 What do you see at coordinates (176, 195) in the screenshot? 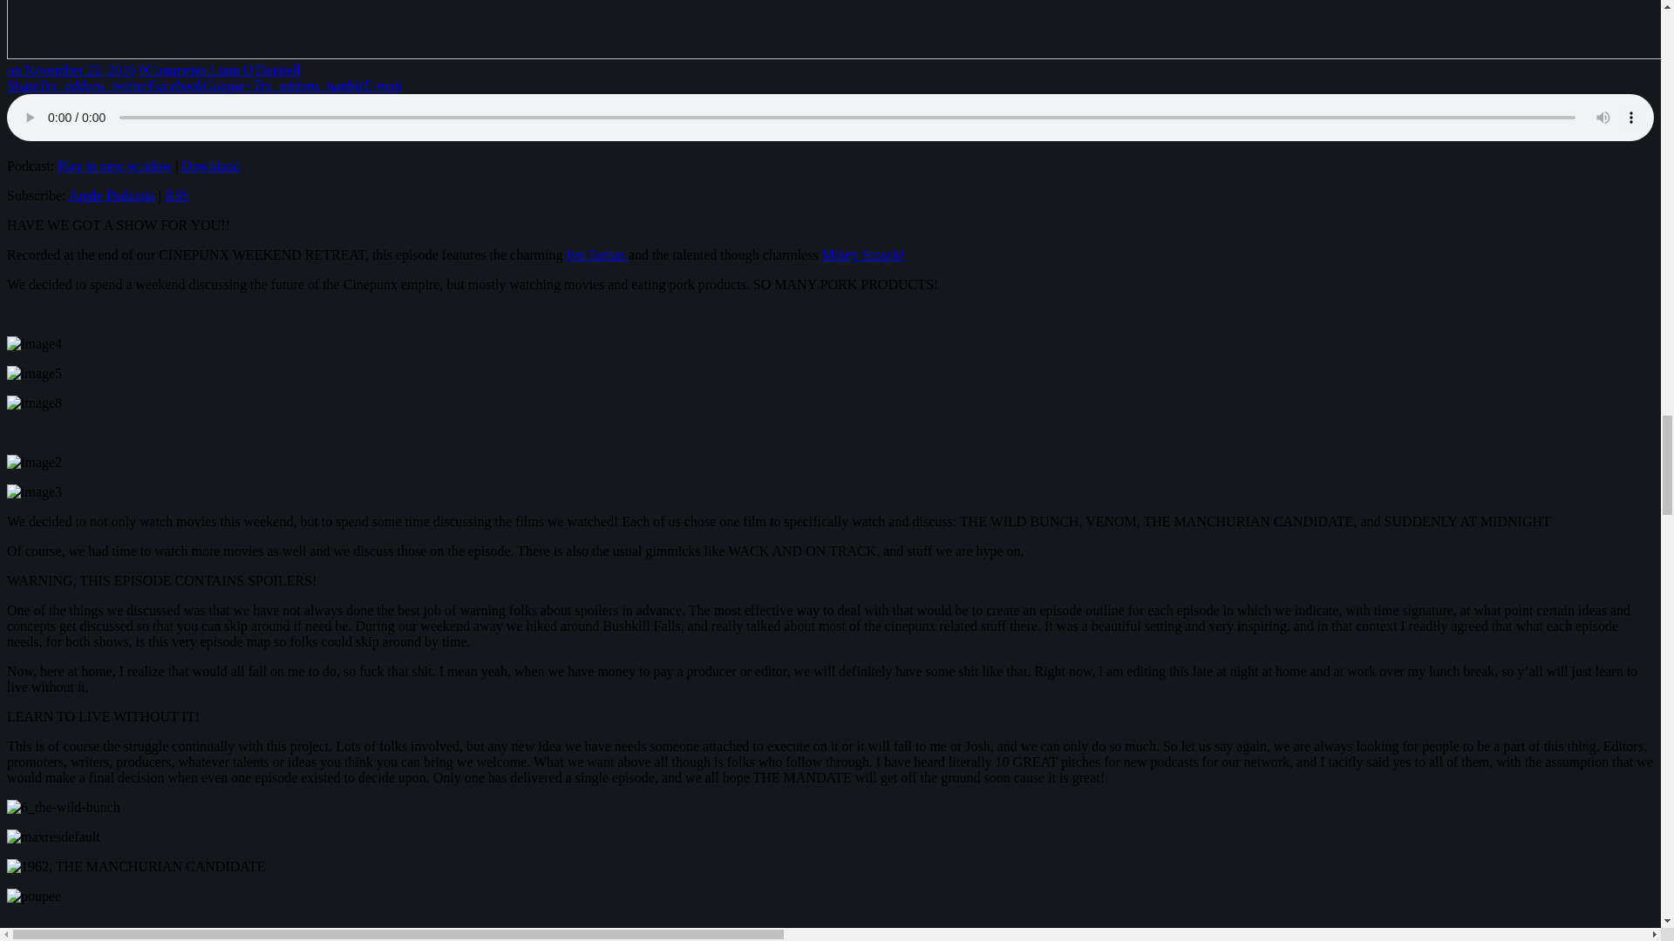
I see `Subscribe via RSS` at bounding box center [176, 195].